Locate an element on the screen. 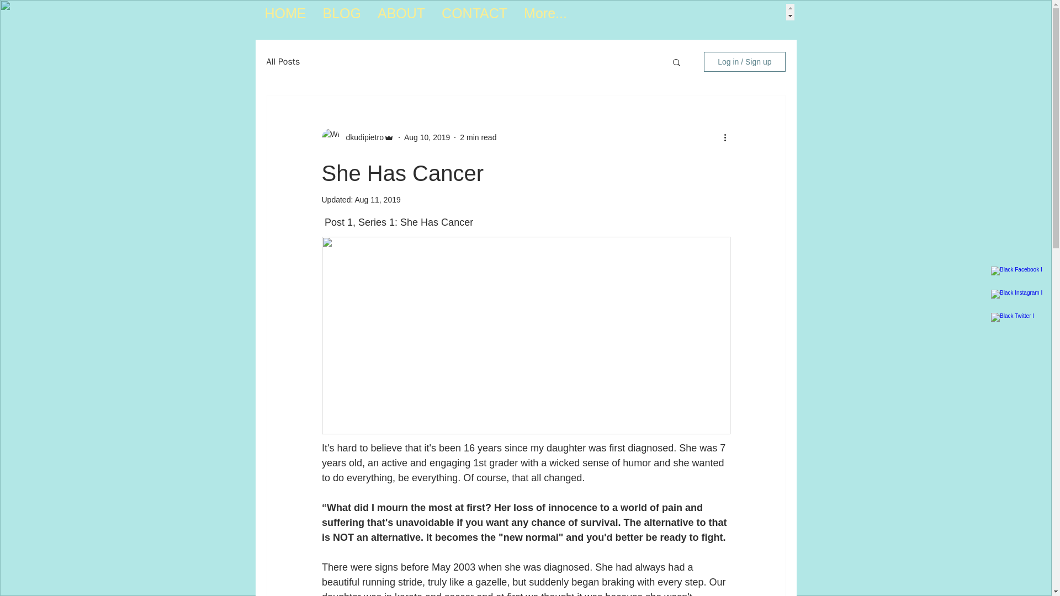  BLOG is located at coordinates (342, 12).